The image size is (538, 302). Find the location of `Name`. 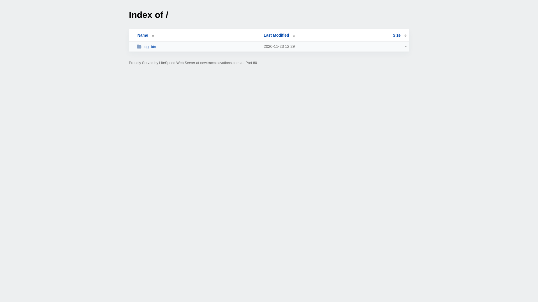

Name is located at coordinates (143, 35).